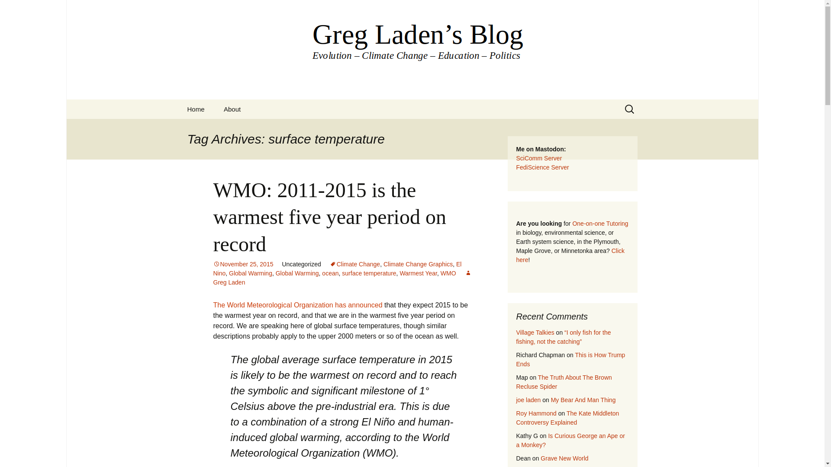 This screenshot has height=467, width=831. Describe the element at coordinates (355, 264) in the screenshot. I see `Climate Change` at that location.